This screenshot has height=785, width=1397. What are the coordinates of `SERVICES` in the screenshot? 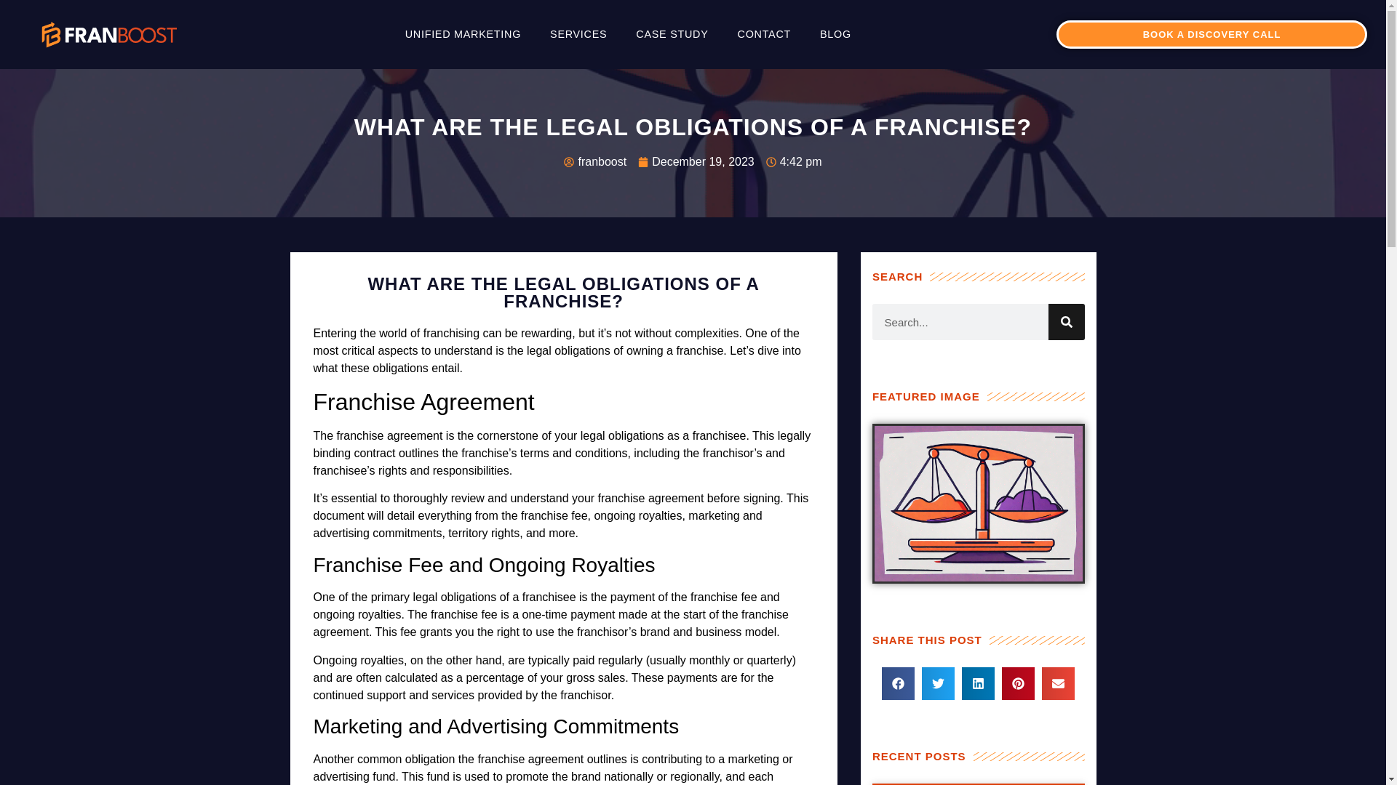 It's located at (578, 34).